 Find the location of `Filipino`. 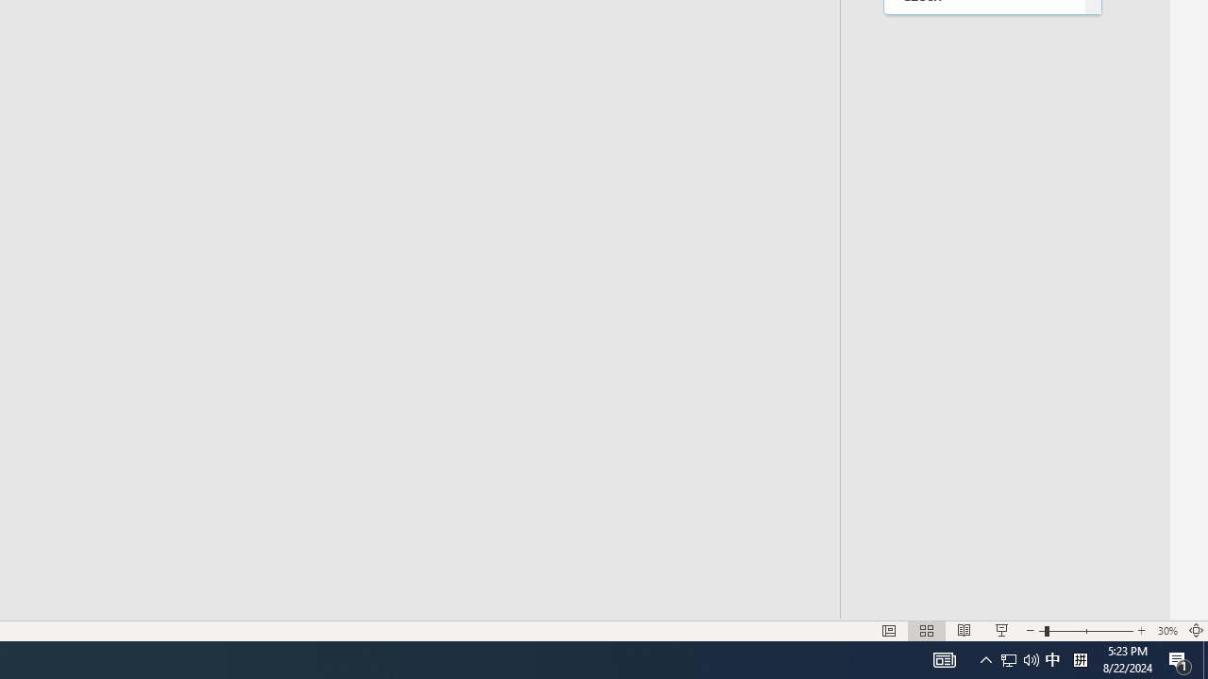

Filipino is located at coordinates (983, 381).